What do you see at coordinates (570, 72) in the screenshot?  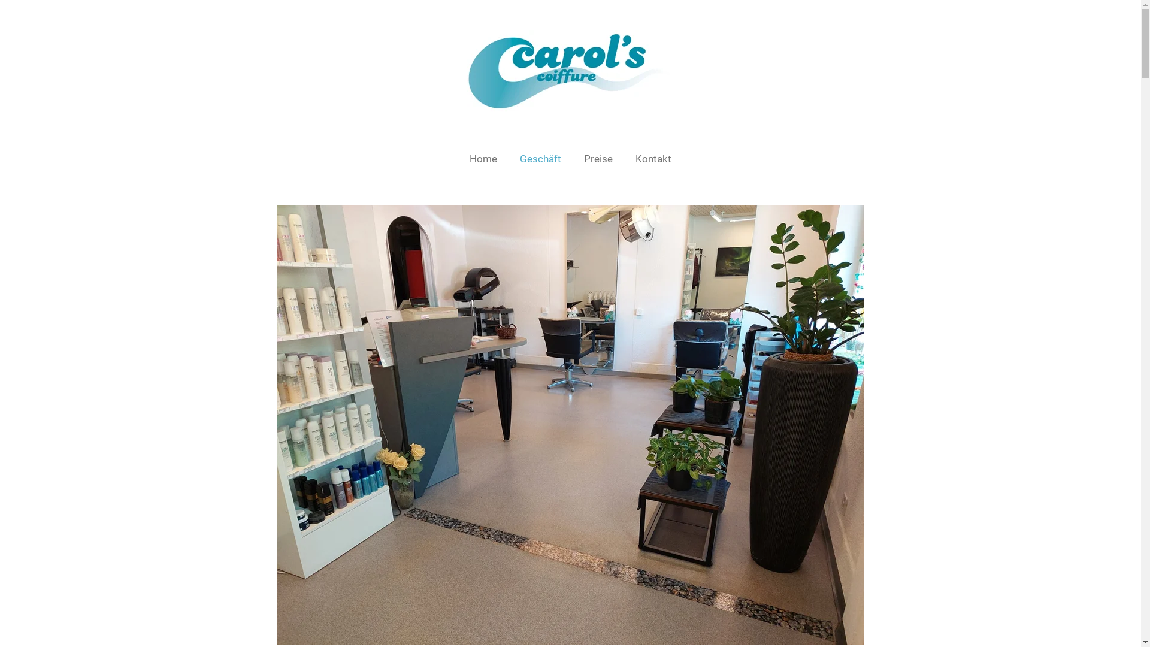 I see `carols-coiffure.ch` at bounding box center [570, 72].